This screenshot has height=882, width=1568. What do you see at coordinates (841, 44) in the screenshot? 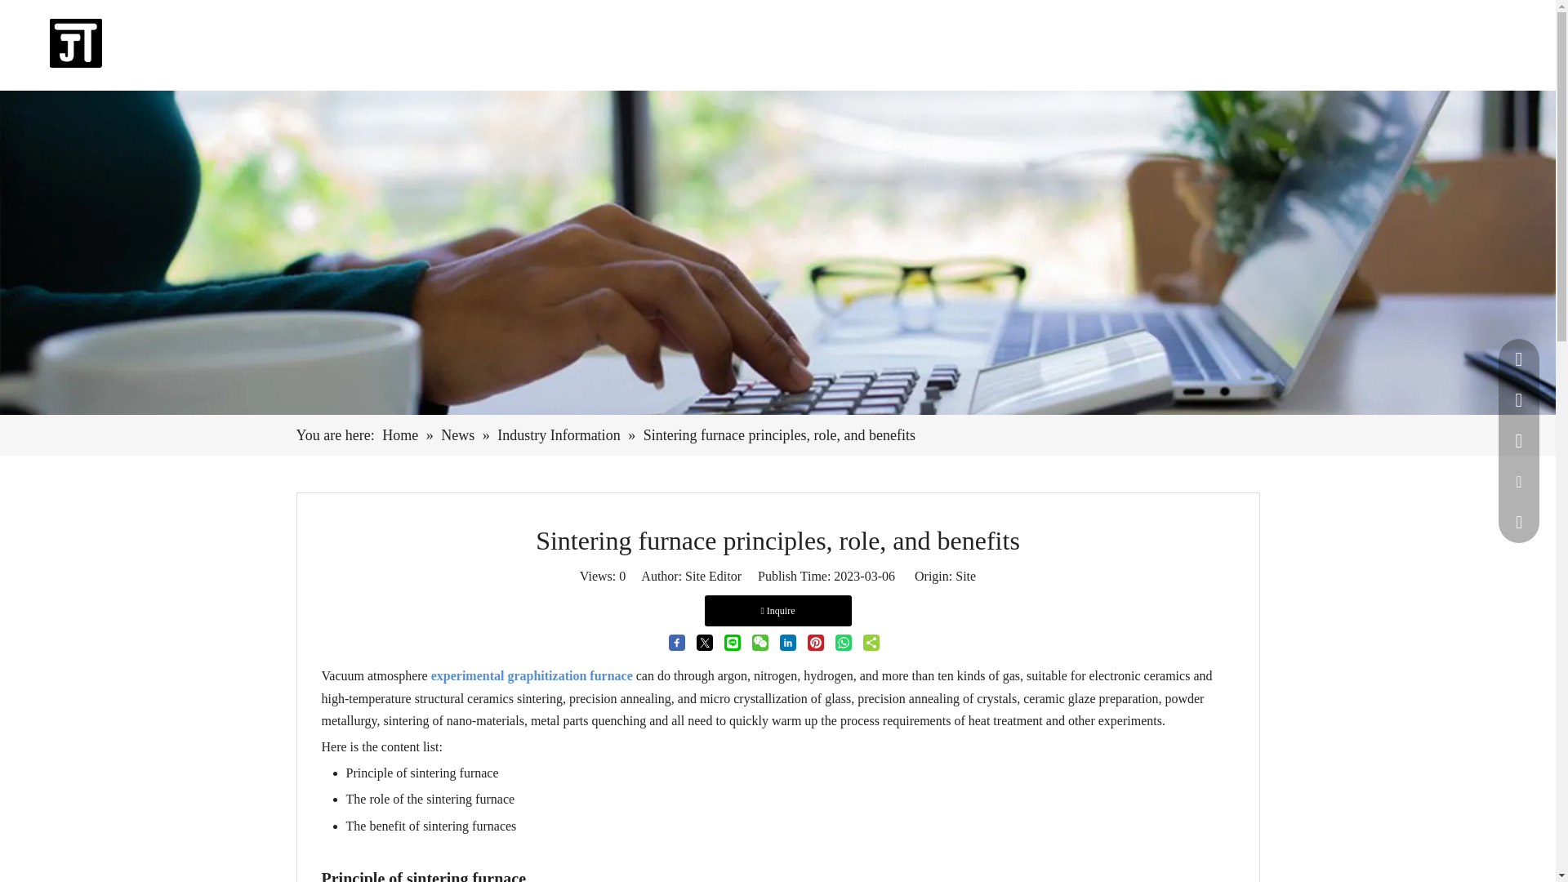
I see `Sources` at bounding box center [841, 44].